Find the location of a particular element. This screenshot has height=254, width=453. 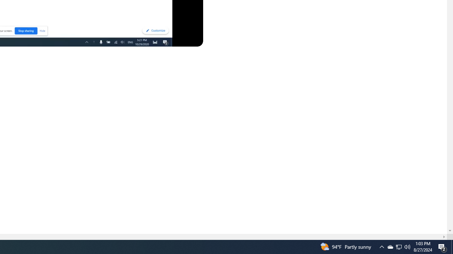

Subtitles/closed captions unavailable is located at coordinates (139, 40).